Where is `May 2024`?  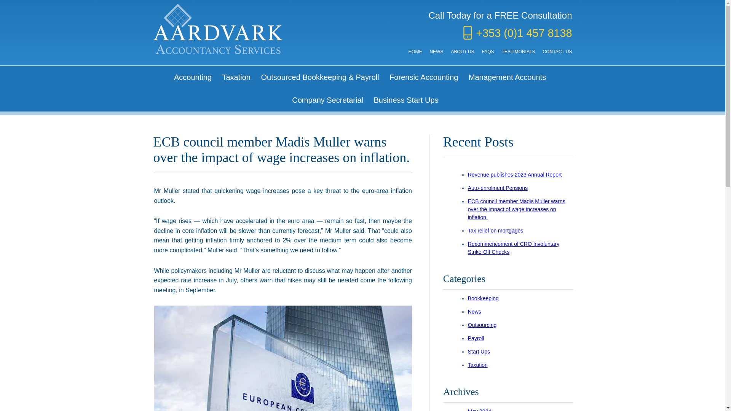 May 2024 is located at coordinates (479, 409).